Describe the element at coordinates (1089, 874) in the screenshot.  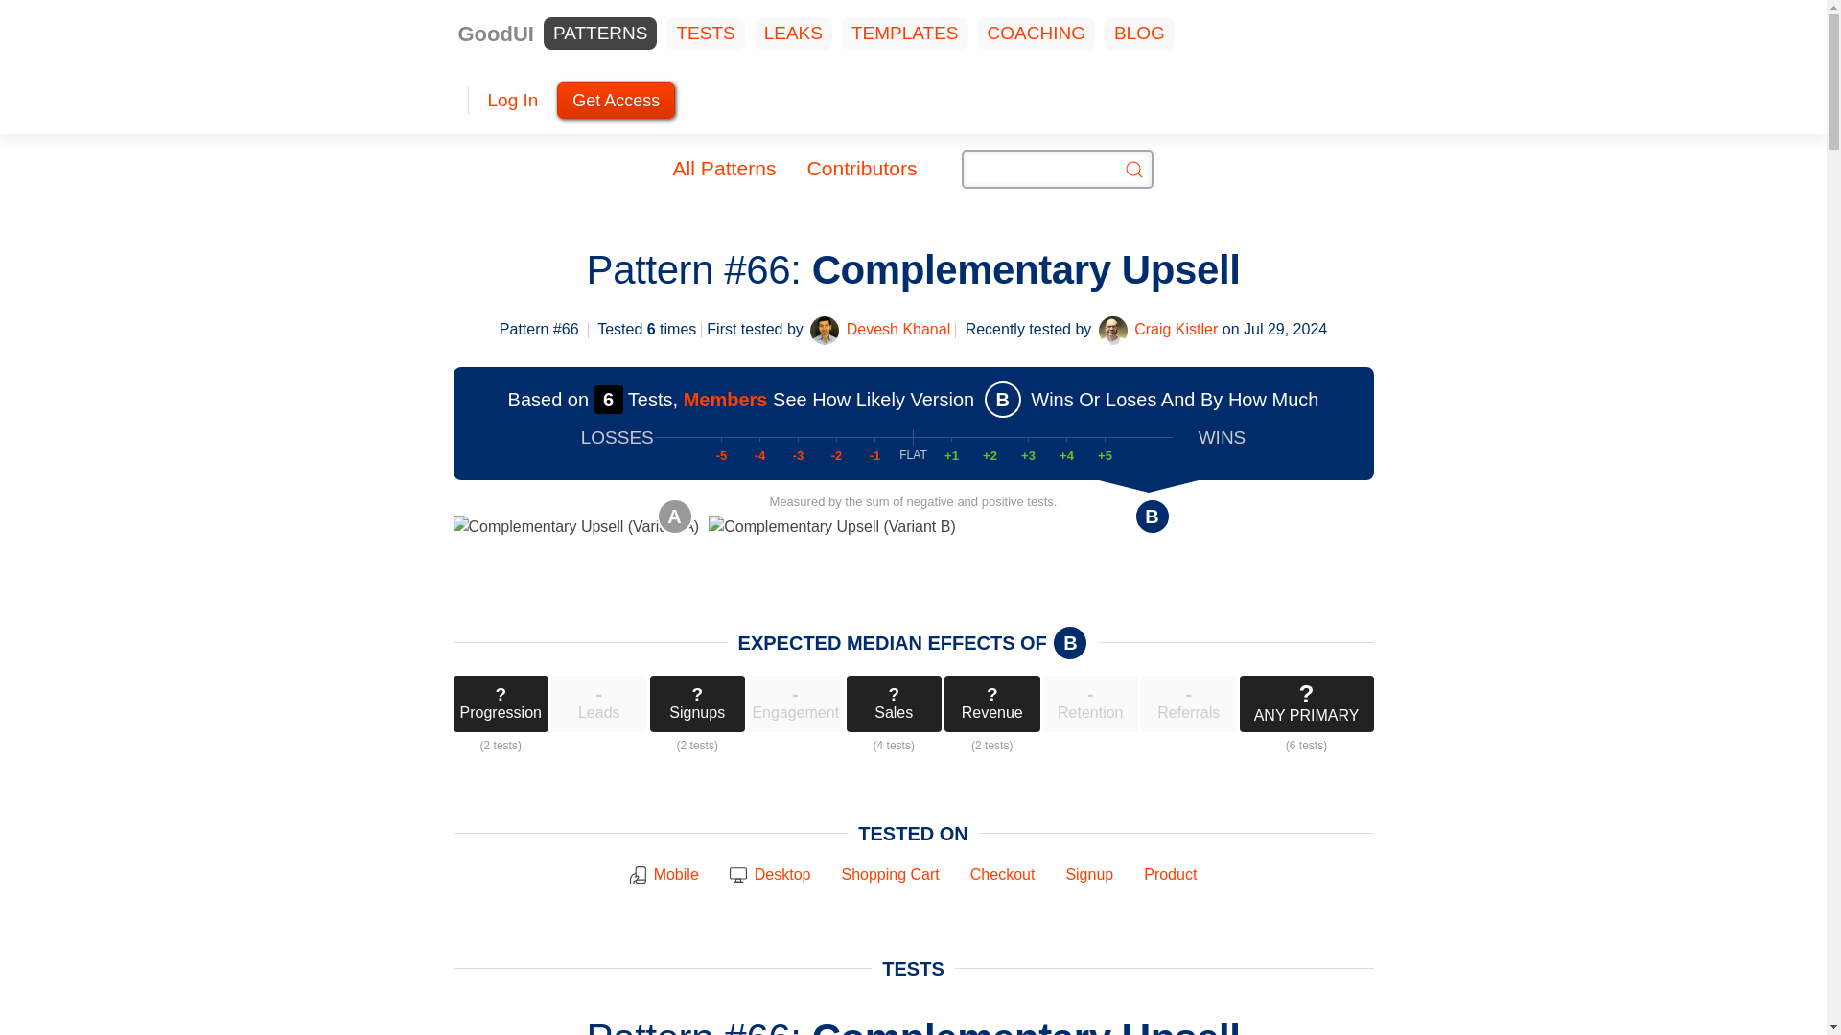
I see `Signup` at that location.